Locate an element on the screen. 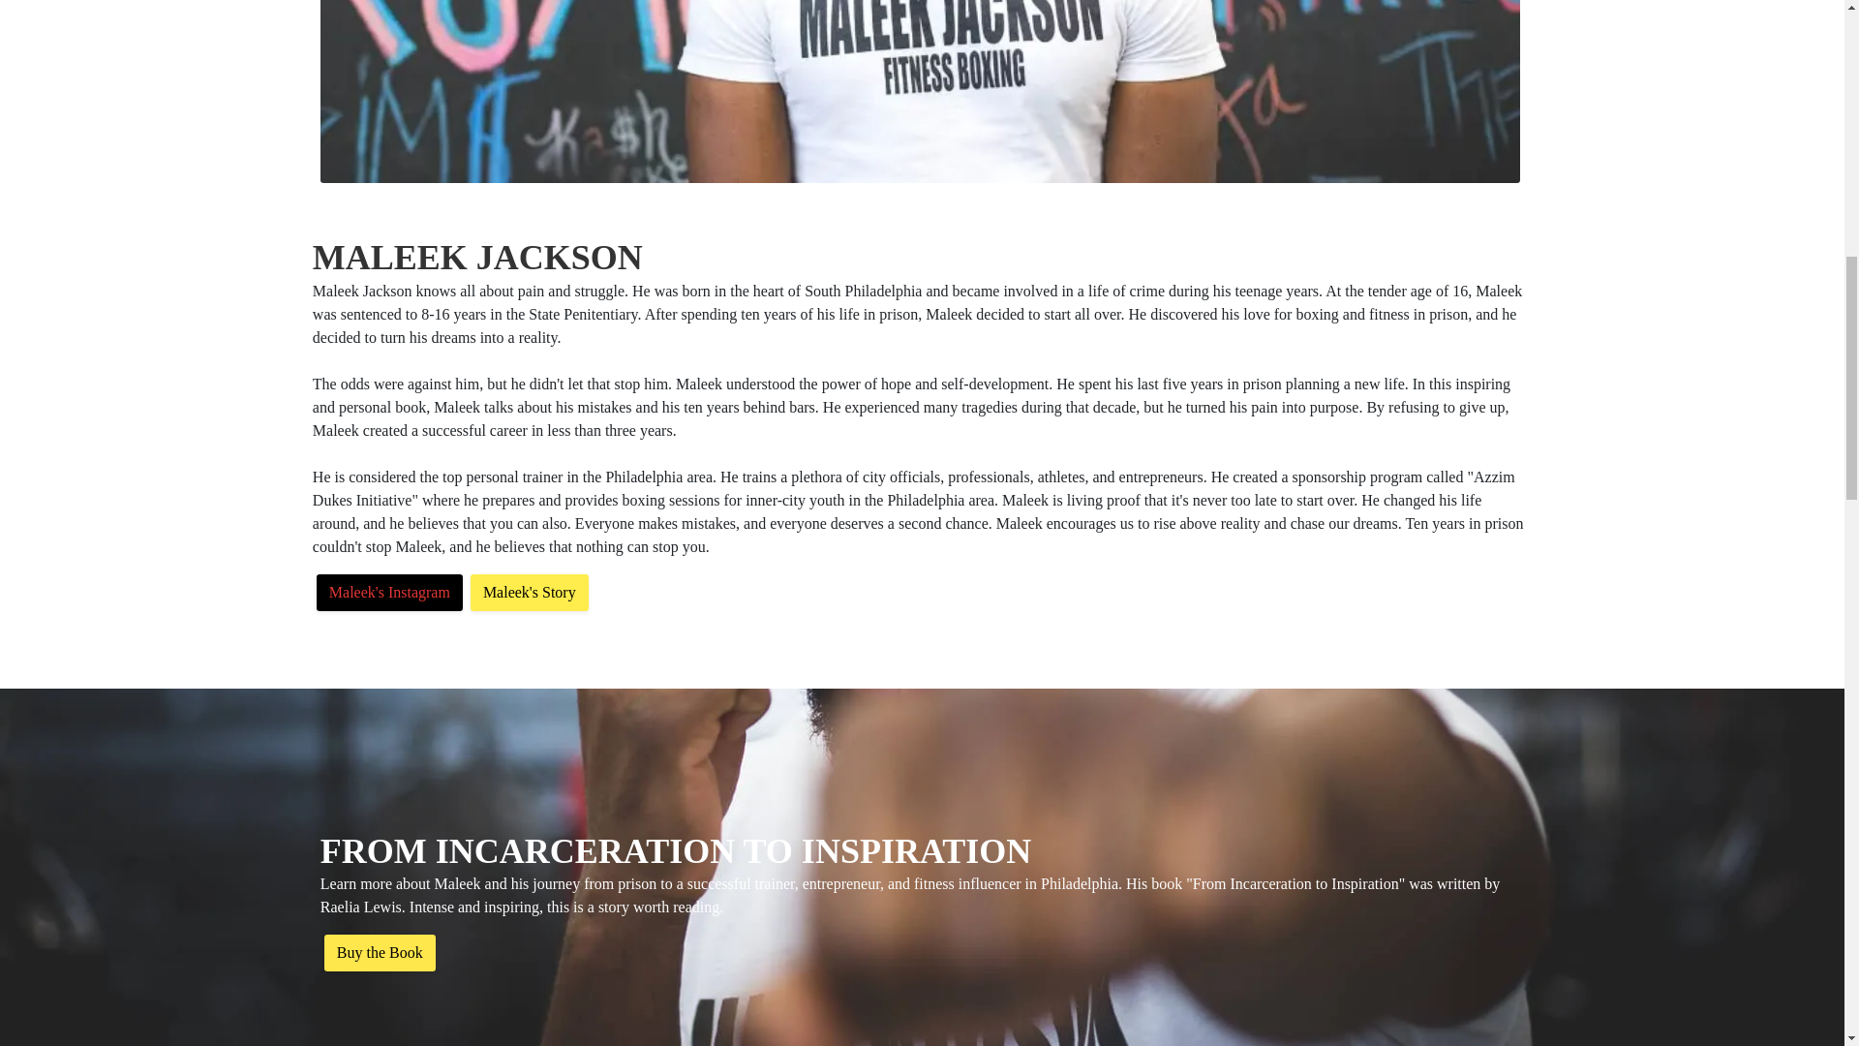  Buy the Book is located at coordinates (380, 953).